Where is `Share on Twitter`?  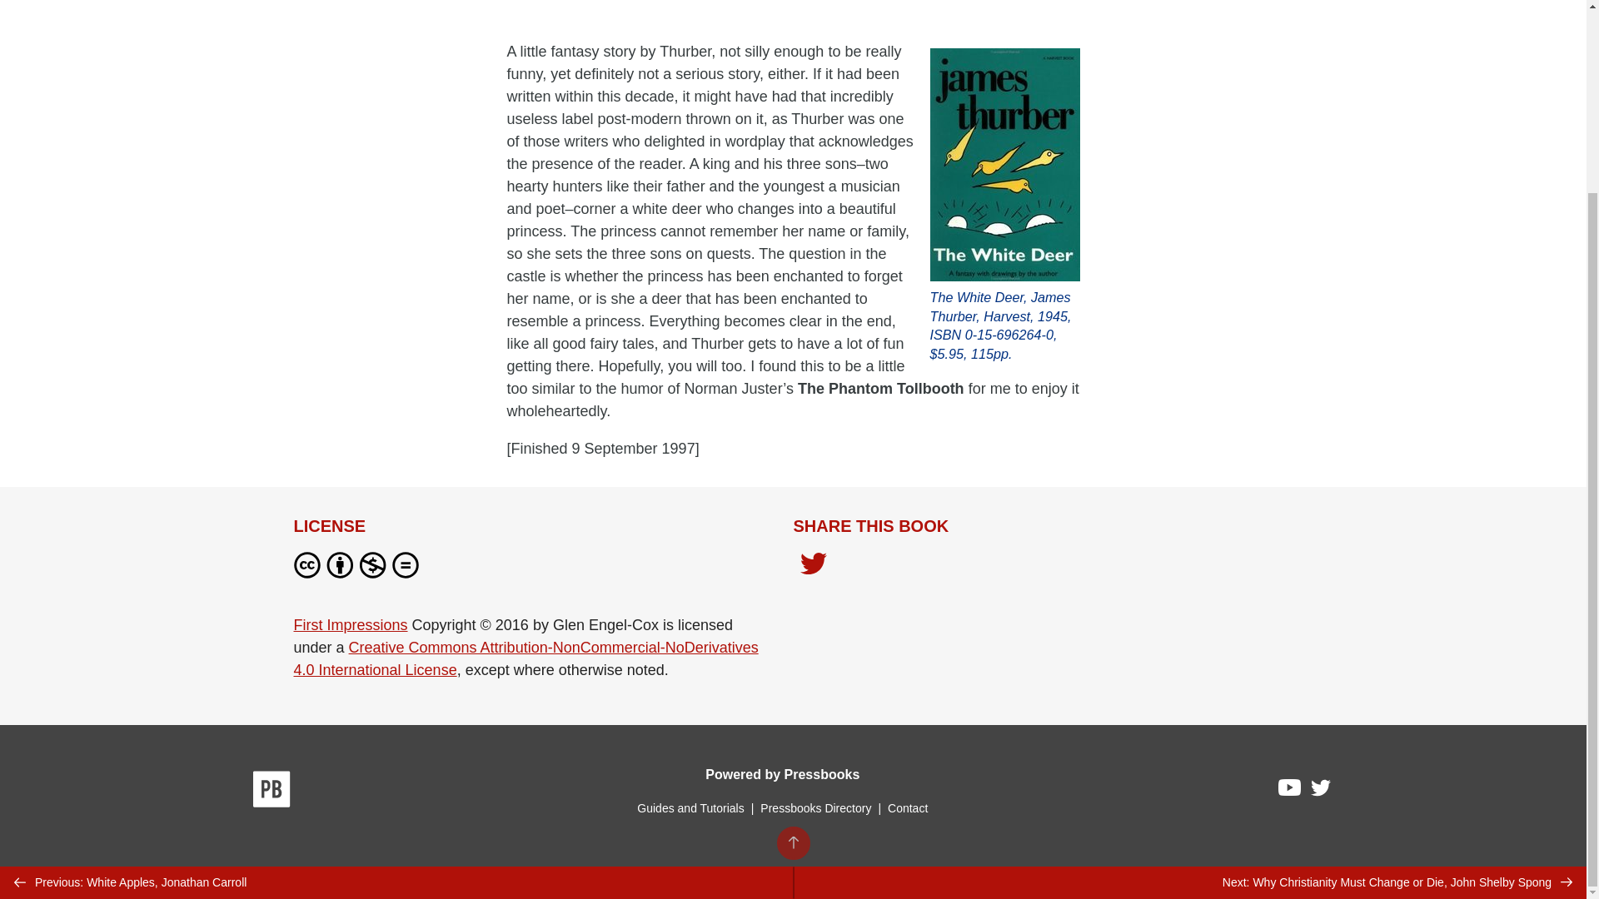 Share on Twitter is located at coordinates (813, 565).